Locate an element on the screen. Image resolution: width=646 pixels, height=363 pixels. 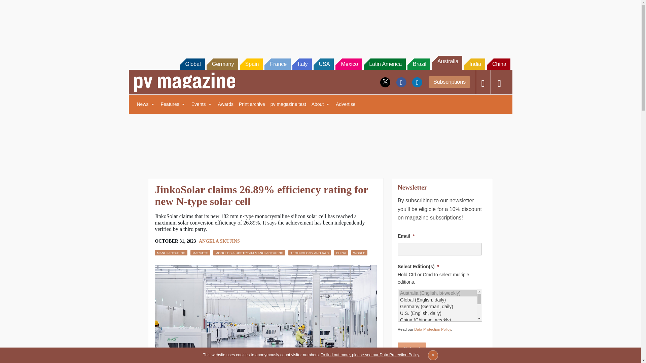
Australia is located at coordinates (447, 63).